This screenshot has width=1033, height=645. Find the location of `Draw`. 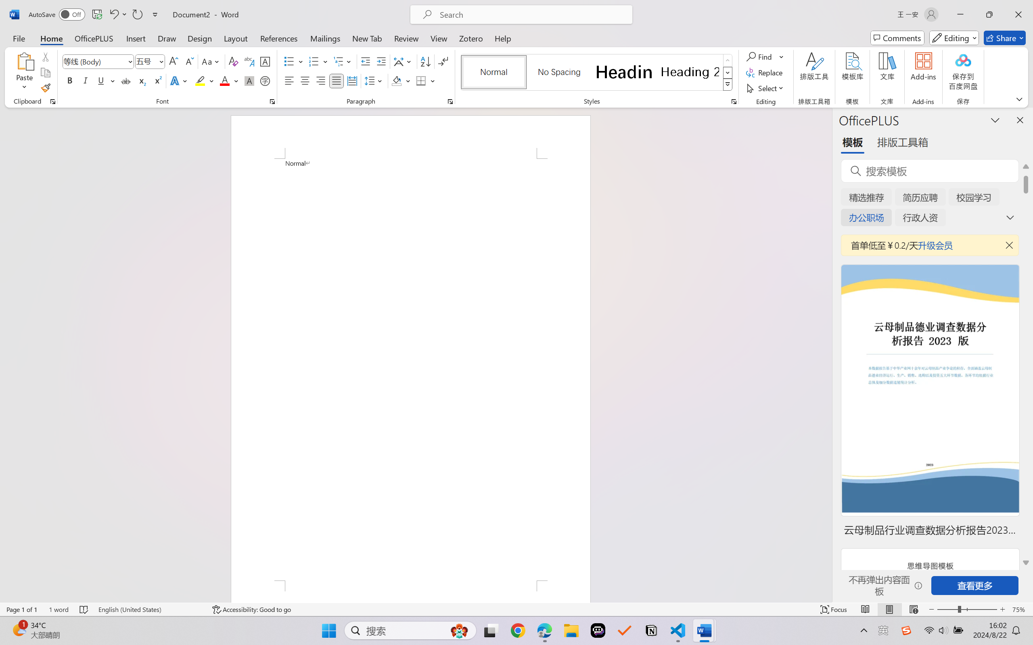

Draw is located at coordinates (167, 38).